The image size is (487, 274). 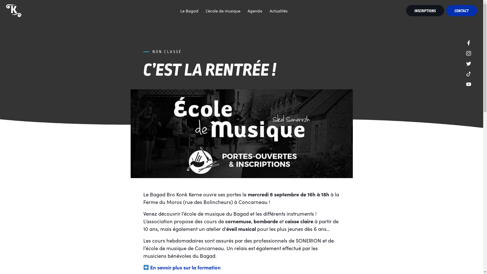 What do you see at coordinates (14, 11) in the screenshot?
I see `Bagad Bro Konk Kerne - Concarneau` at bounding box center [14, 11].